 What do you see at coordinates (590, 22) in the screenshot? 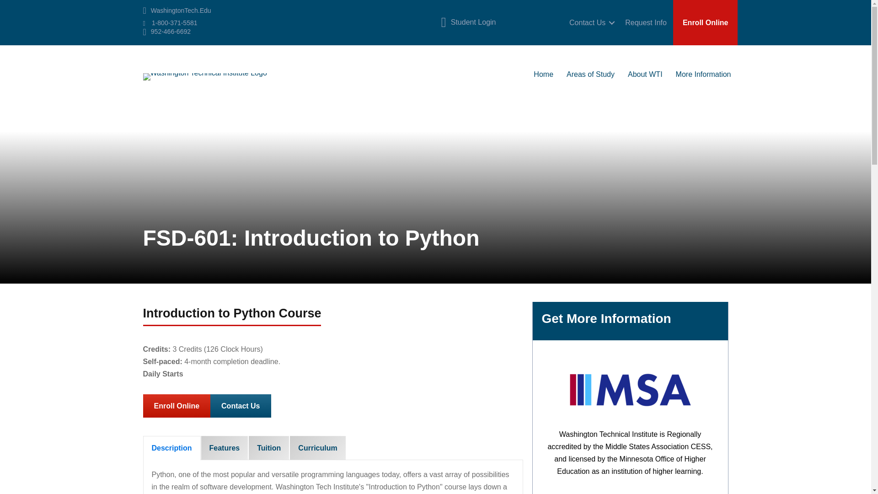
I see `Contact Us` at bounding box center [590, 22].